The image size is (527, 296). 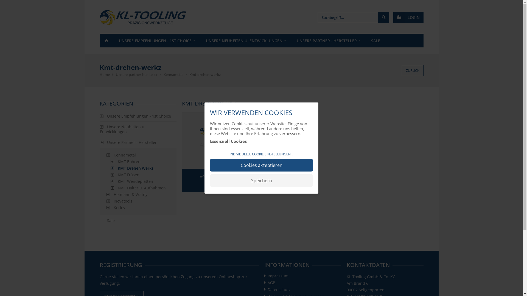 What do you see at coordinates (138, 201) in the screenshot?
I see `Inovatools` at bounding box center [138, 201].